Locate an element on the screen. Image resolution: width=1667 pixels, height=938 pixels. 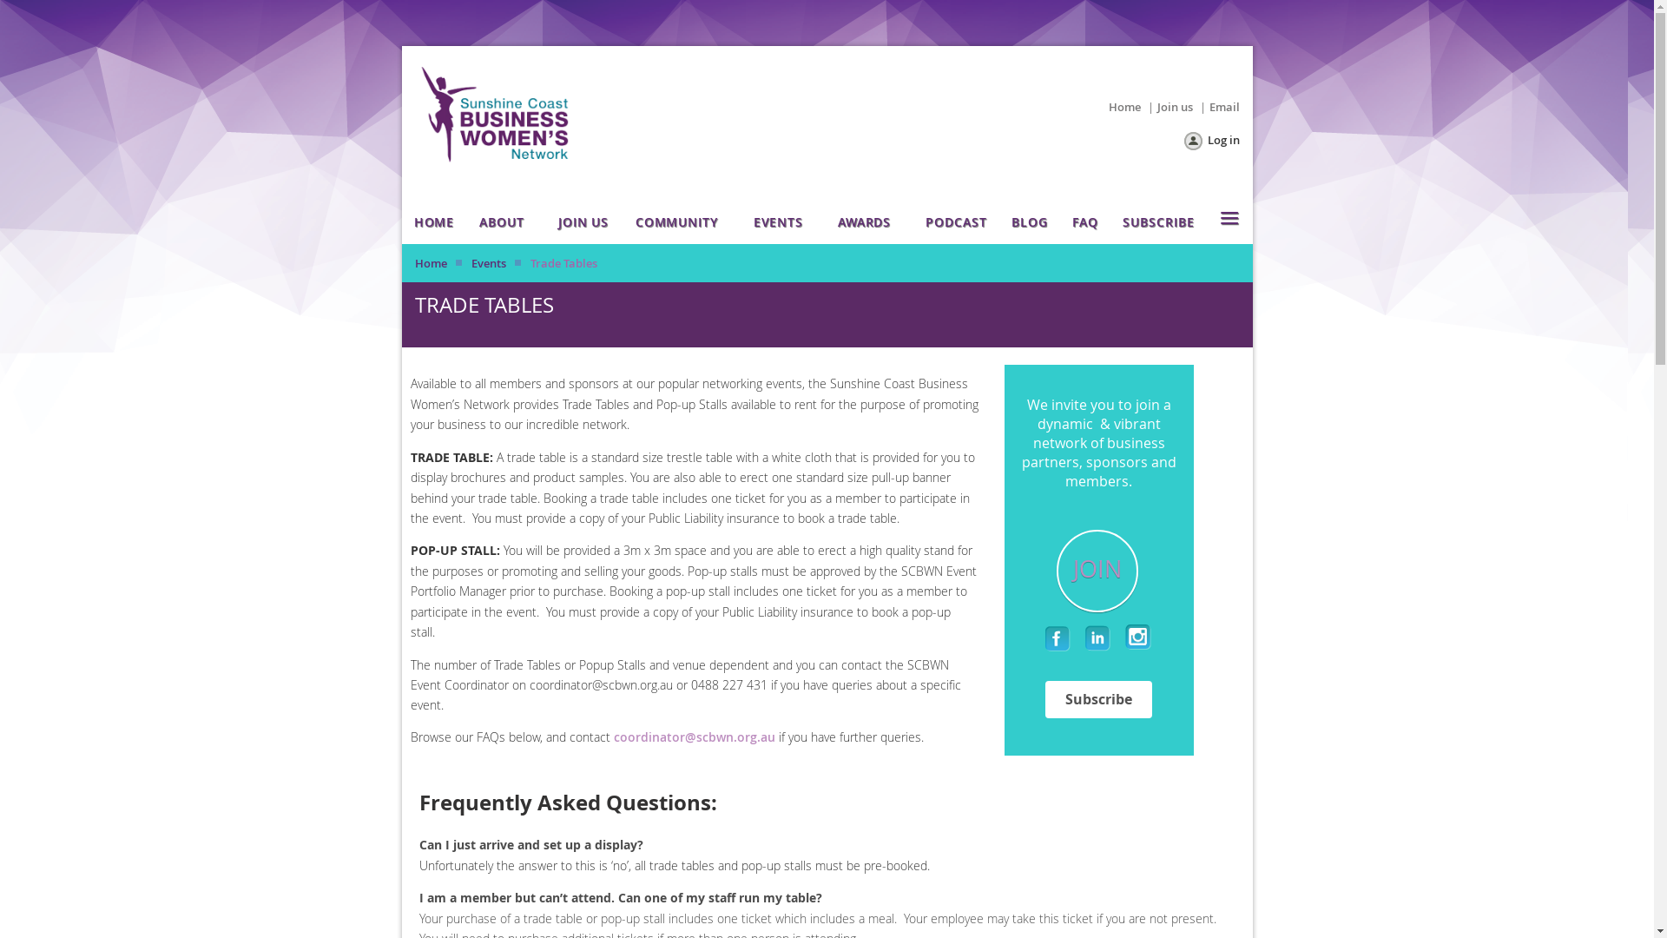
coordinator@scbwn.org.au is located at coordinates (694, 737).